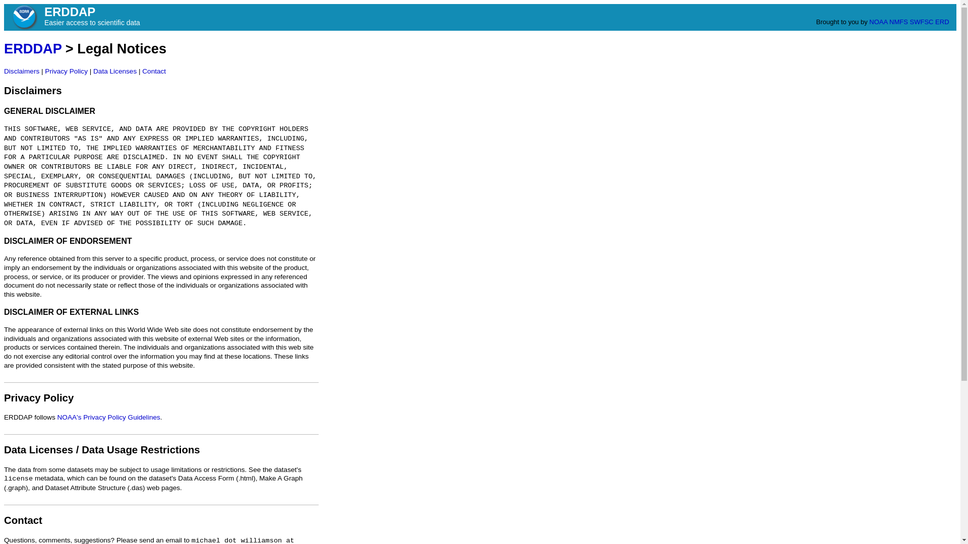  What do you see at coordinates (109, 417) in the screenshot?
I see `NOAA's Privacy Policy Guidelines` at bounding box center [109, 417].